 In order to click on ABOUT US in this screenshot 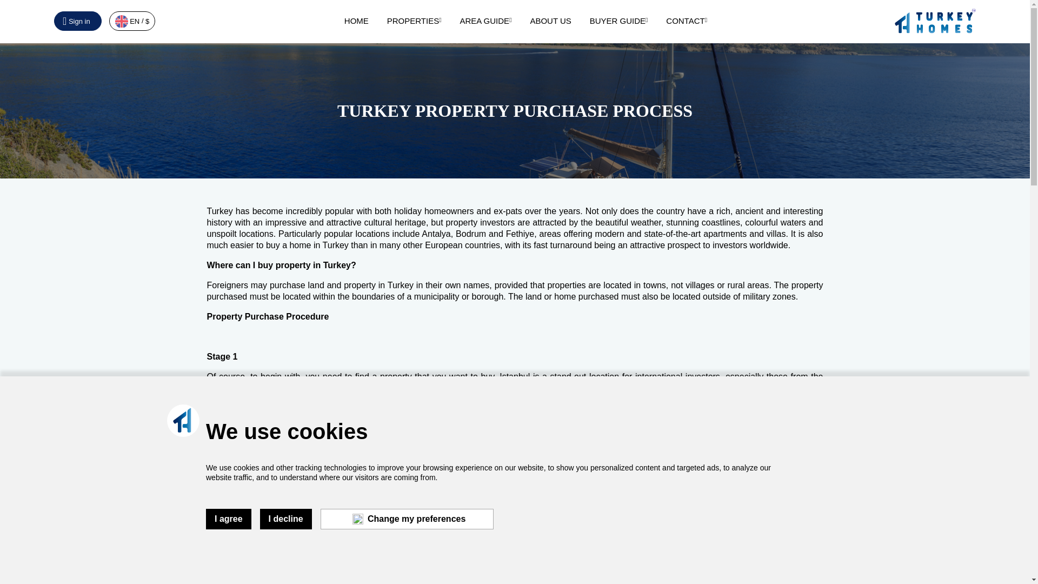, I will do `click(550, 21)`.